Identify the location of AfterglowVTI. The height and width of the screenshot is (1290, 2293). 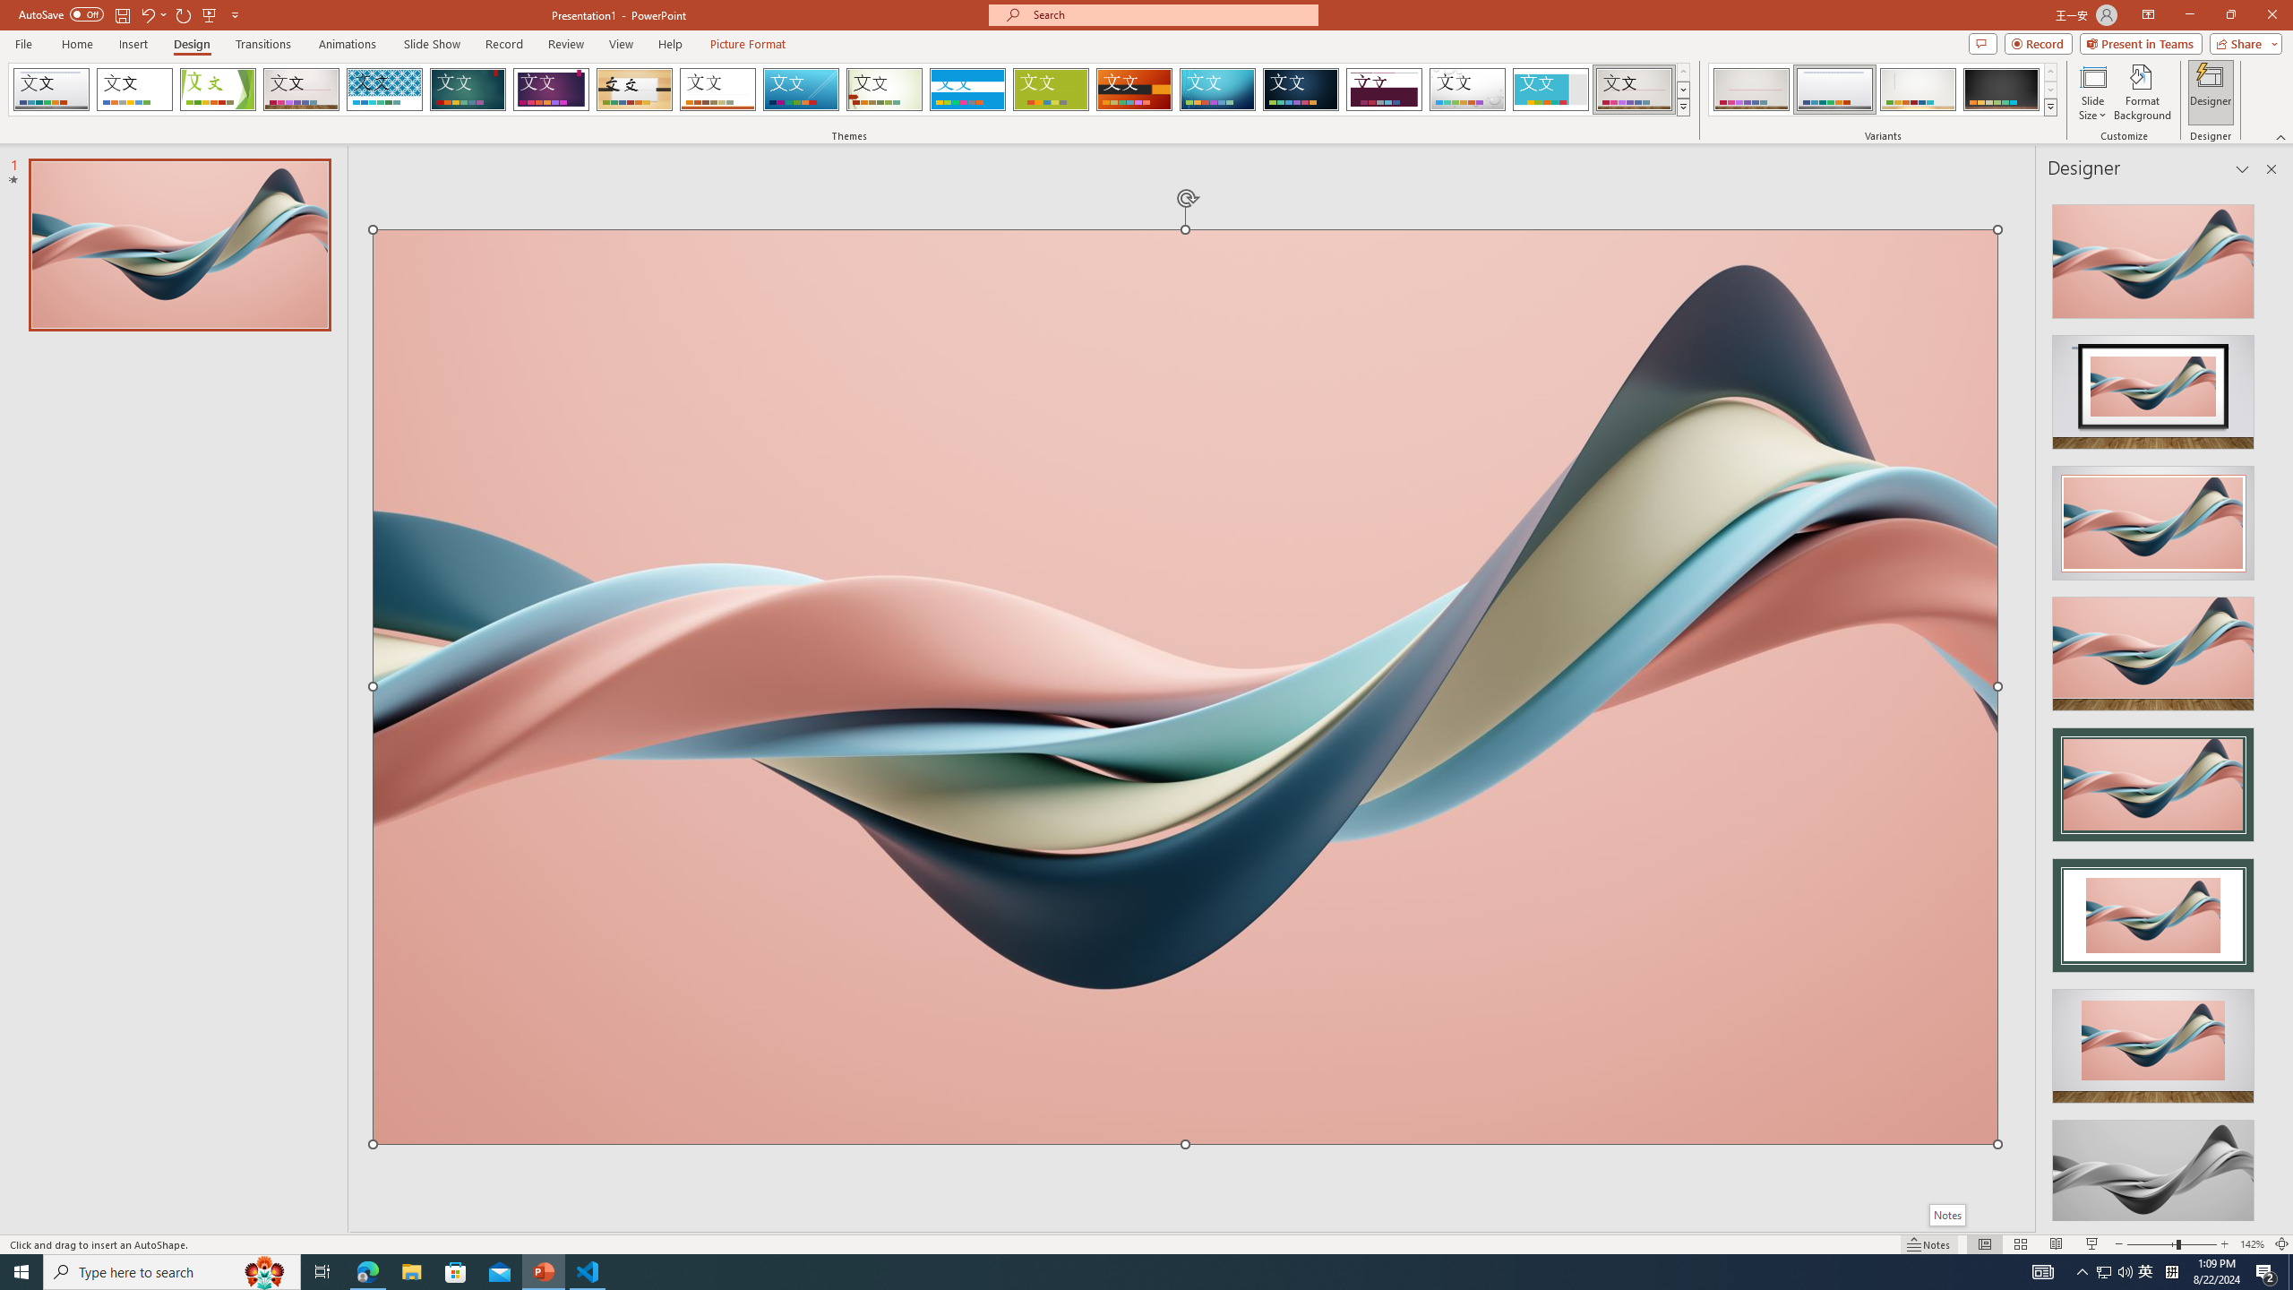
(51, 90).